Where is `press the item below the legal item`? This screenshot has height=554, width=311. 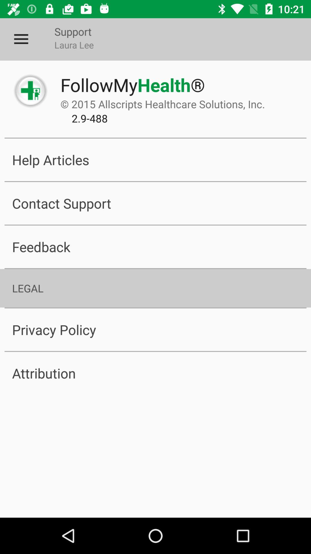
press the item below the legal item is located at coordinates (155, 330).